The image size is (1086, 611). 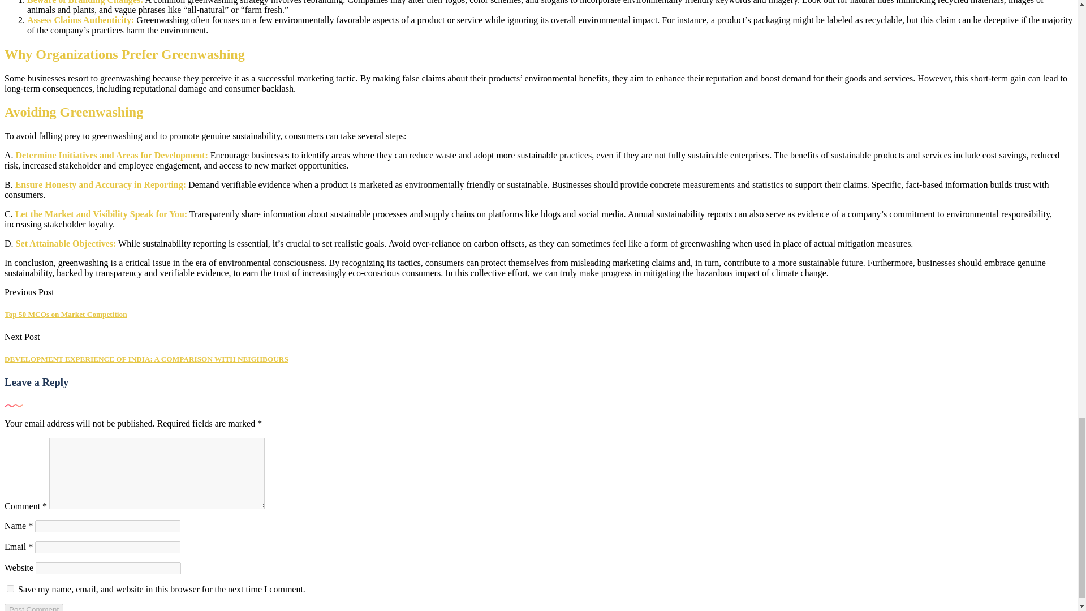 I want to click on yes, so click(x=10, y=588).